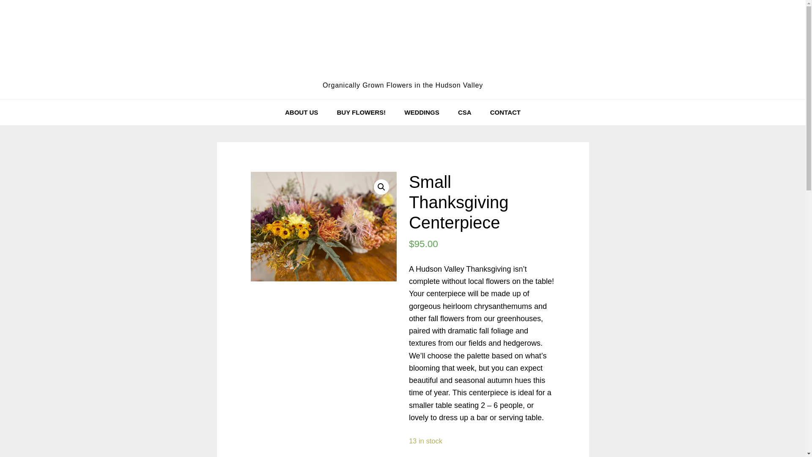 The image size is (812, 457). Describe the element at coordinates (422, 112) in the screenshot. I see `WEDDINGS` at that location.